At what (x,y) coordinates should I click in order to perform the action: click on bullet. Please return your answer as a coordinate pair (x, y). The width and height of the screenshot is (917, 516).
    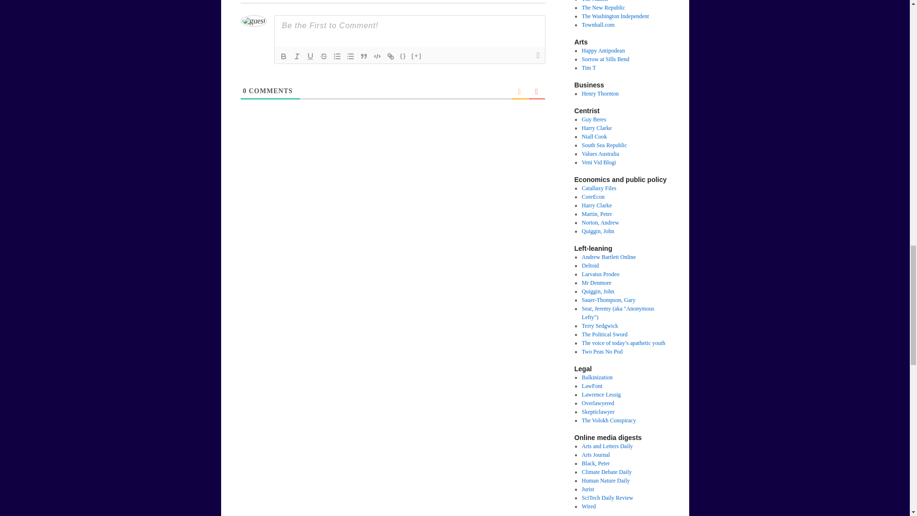
    Looking at the image, I should click on (351, 56).